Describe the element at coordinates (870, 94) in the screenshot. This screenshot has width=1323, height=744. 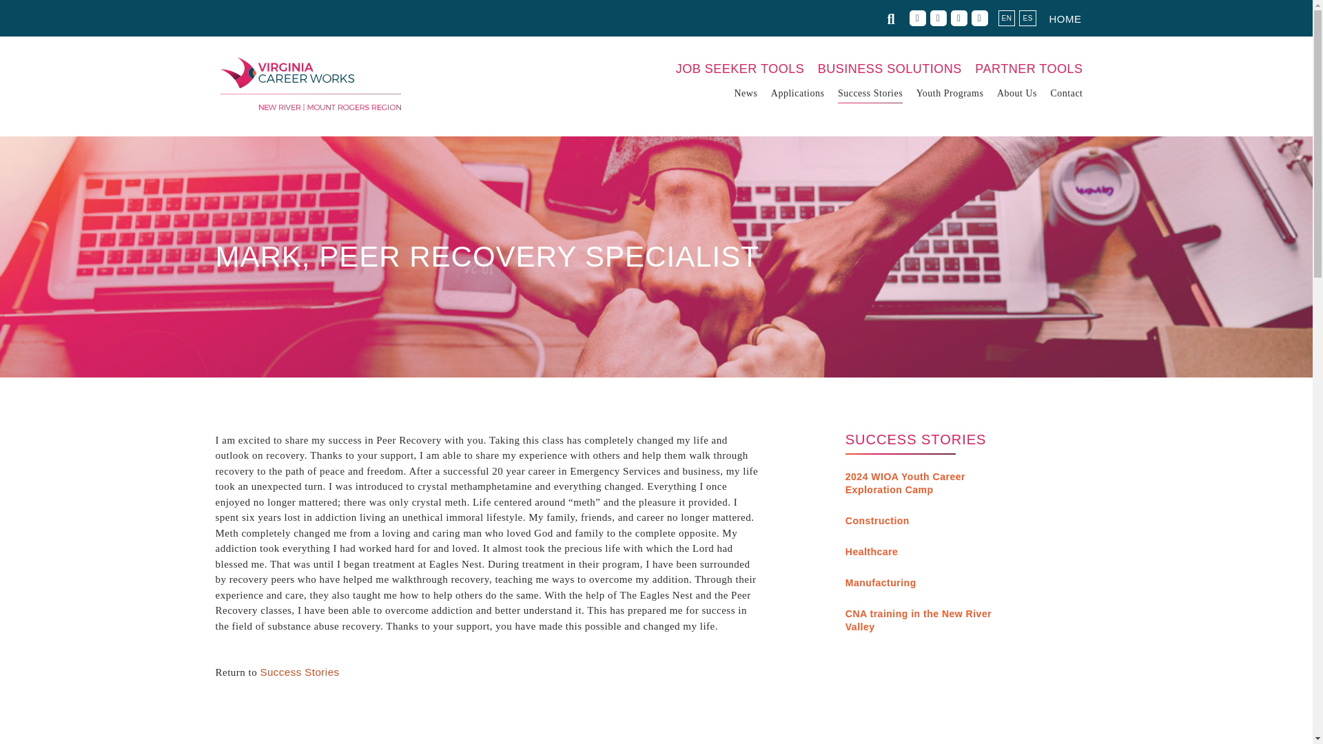
I see `Success Stories` at that location.